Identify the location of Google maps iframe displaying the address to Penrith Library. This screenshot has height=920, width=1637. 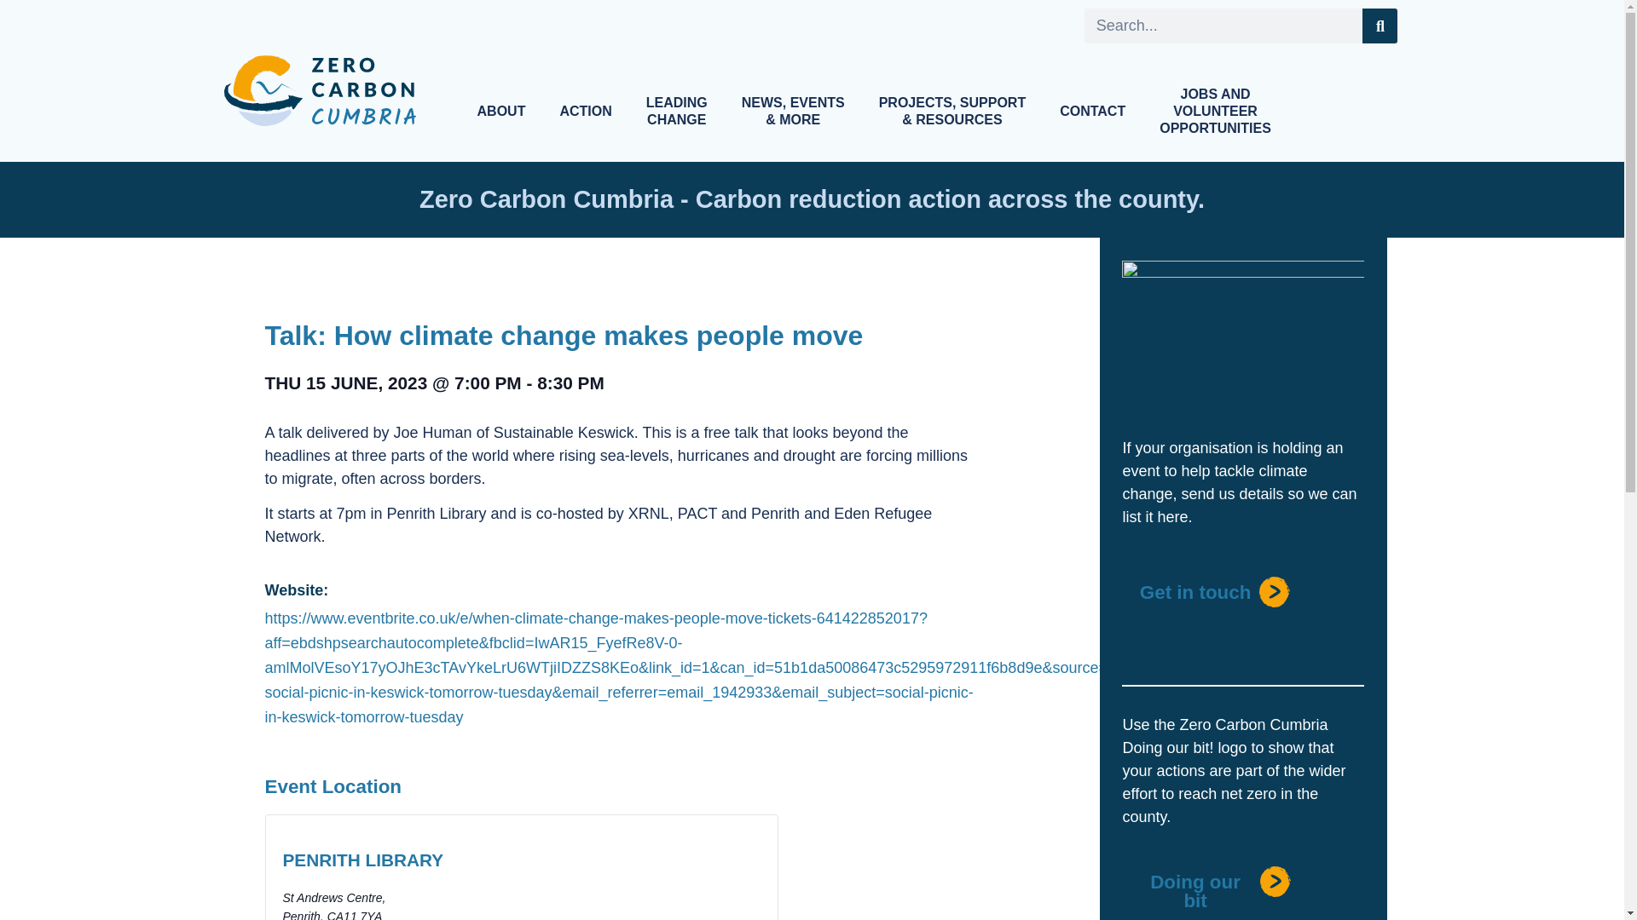
(650, 867).